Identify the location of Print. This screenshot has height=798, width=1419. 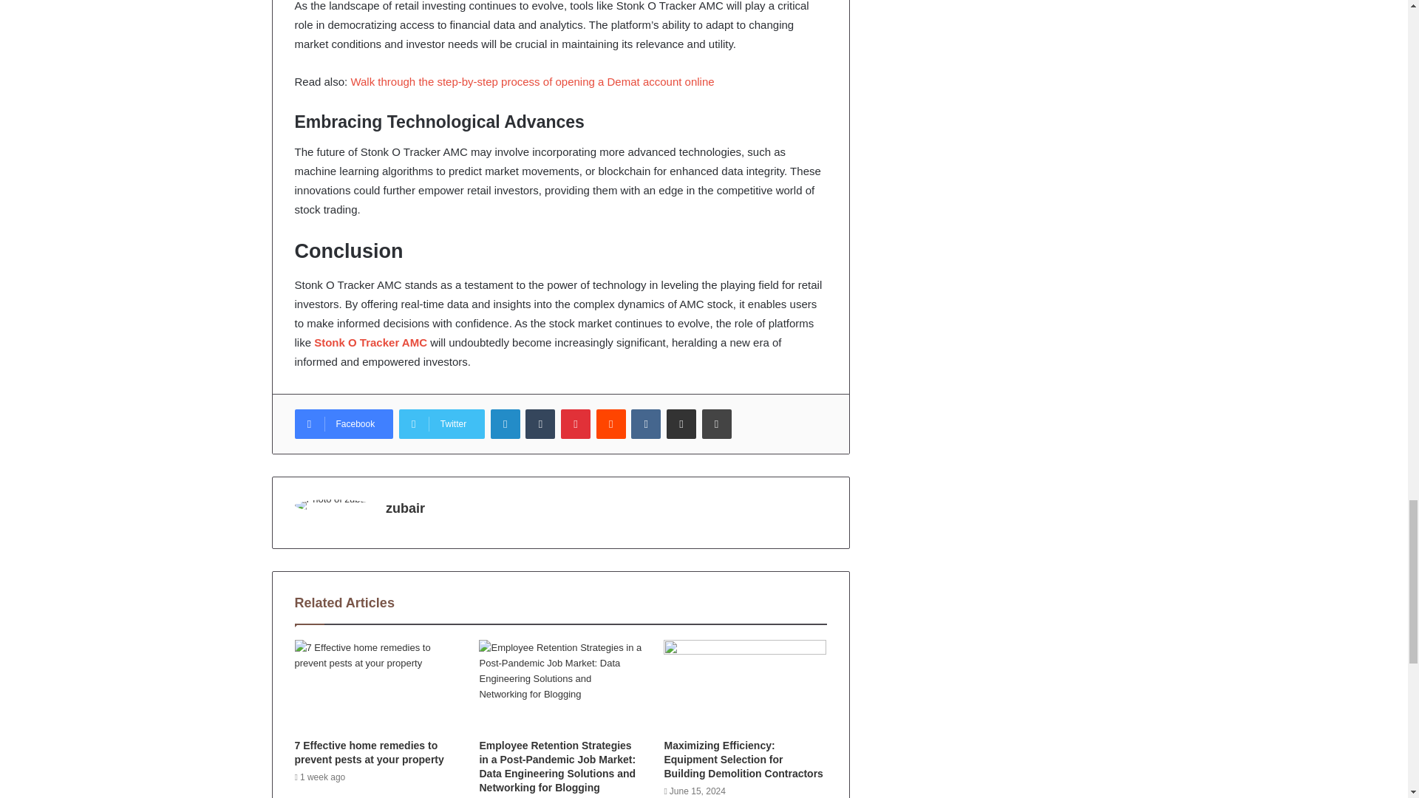
(717, 424).